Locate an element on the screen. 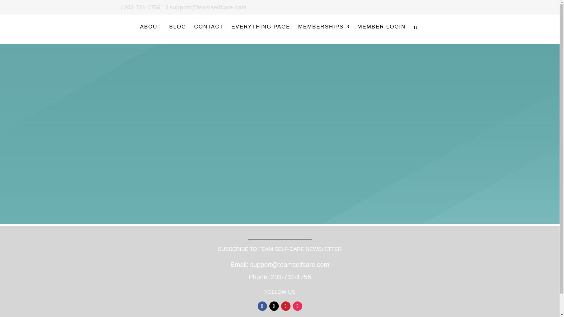  MEMBER LOGIN is located at coordinates (381, 34).